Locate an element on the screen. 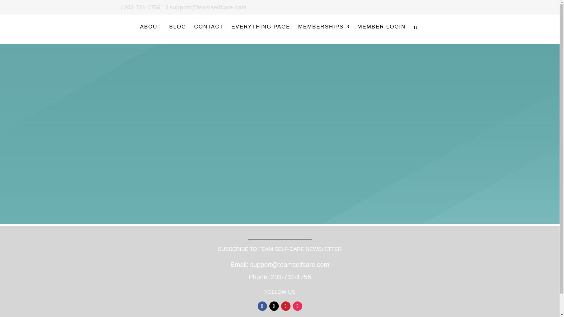  MEMBER LOGIN is located at coordinates (381, 34).